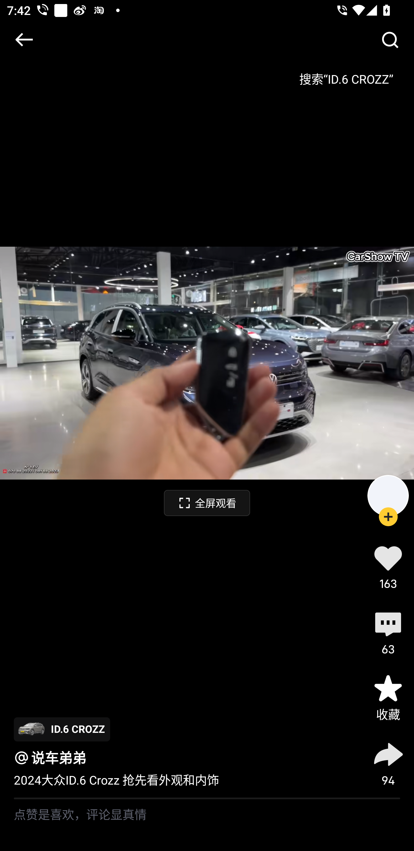  Describe the element at coordinates (59, 758) in the screenshot. I see `说车弟弟` at that location.